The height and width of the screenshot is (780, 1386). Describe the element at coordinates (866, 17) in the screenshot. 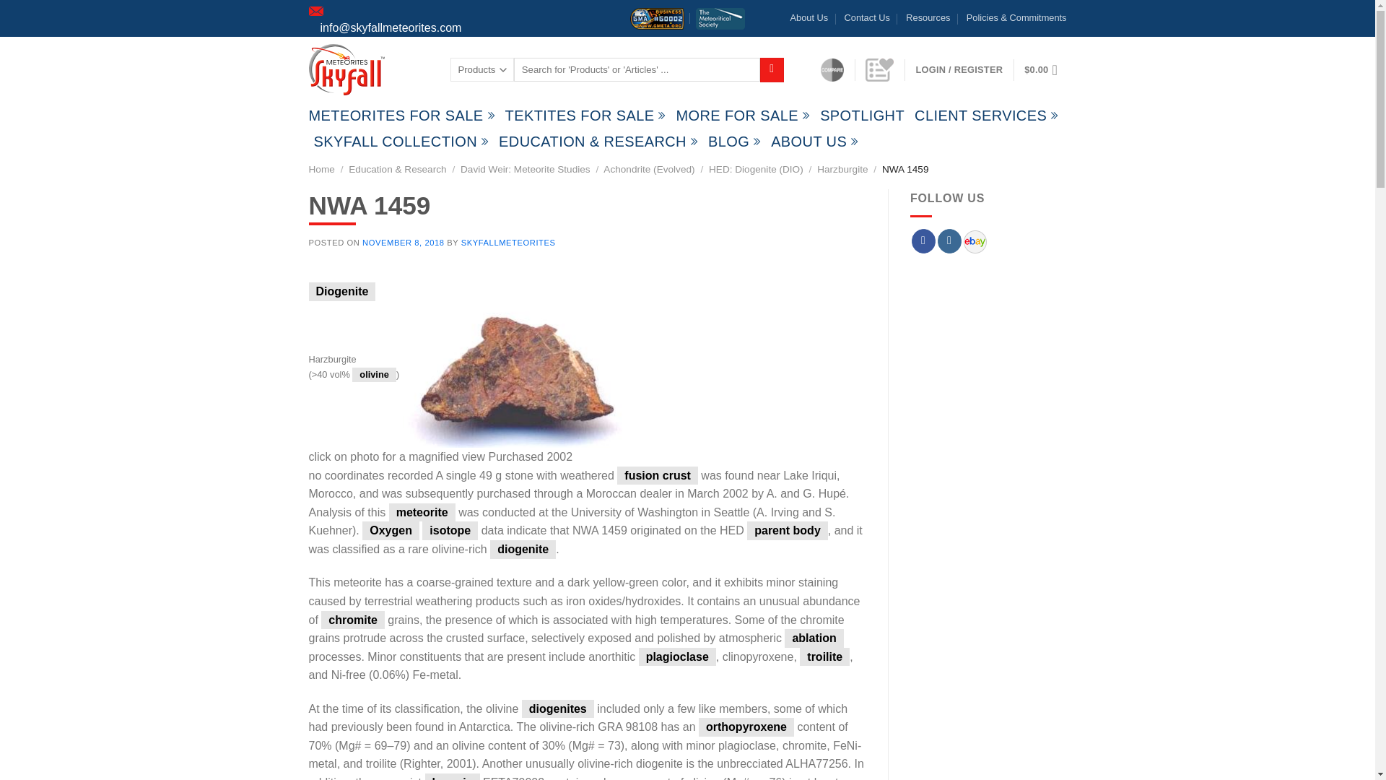

I see `Contact Us` at that location.